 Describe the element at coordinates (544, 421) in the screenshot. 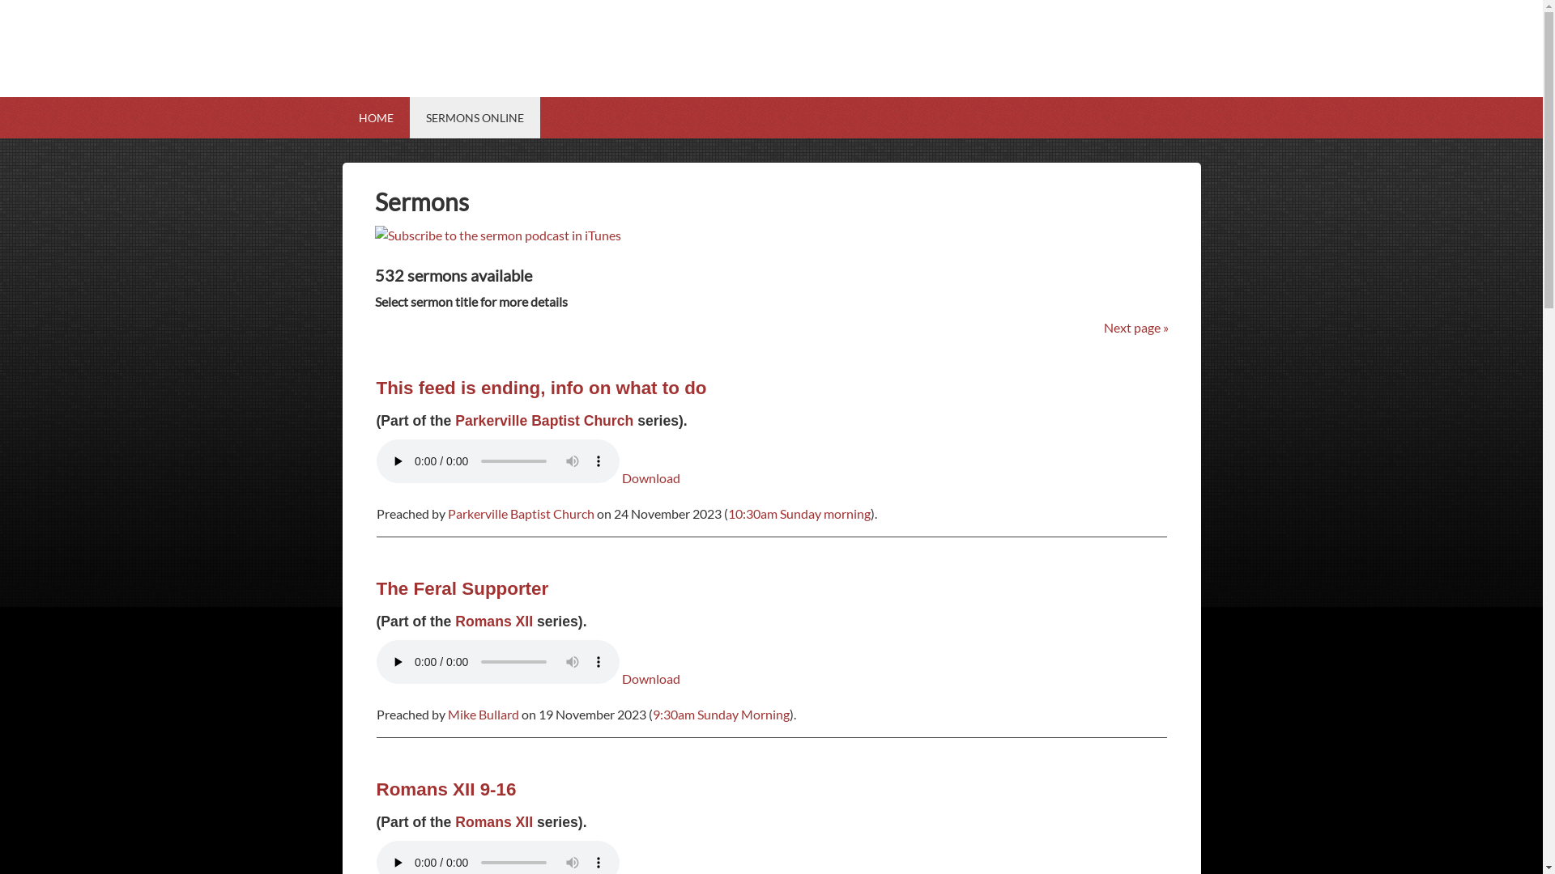

I see `Parkerville Baptist Church` at that location.